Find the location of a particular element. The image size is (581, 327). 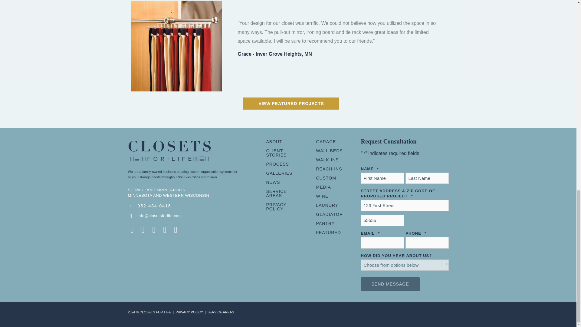

Tie Rack is located at coordinates (176, 46).